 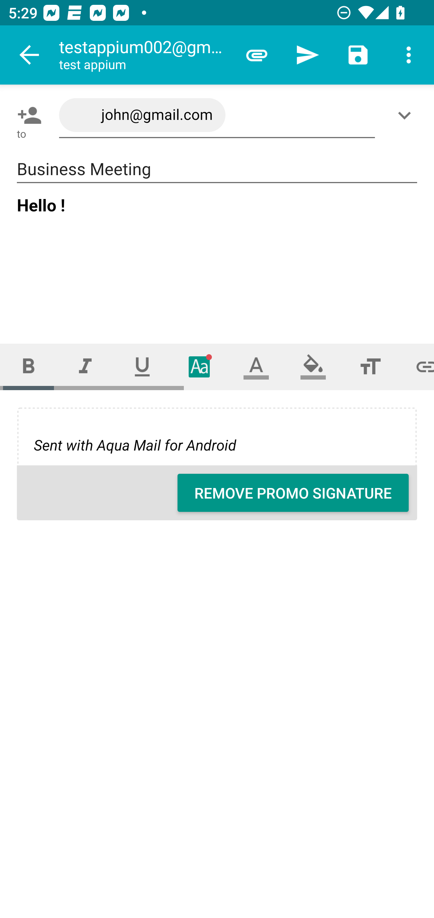 I want to click on More options, so click(x=409, y=55).